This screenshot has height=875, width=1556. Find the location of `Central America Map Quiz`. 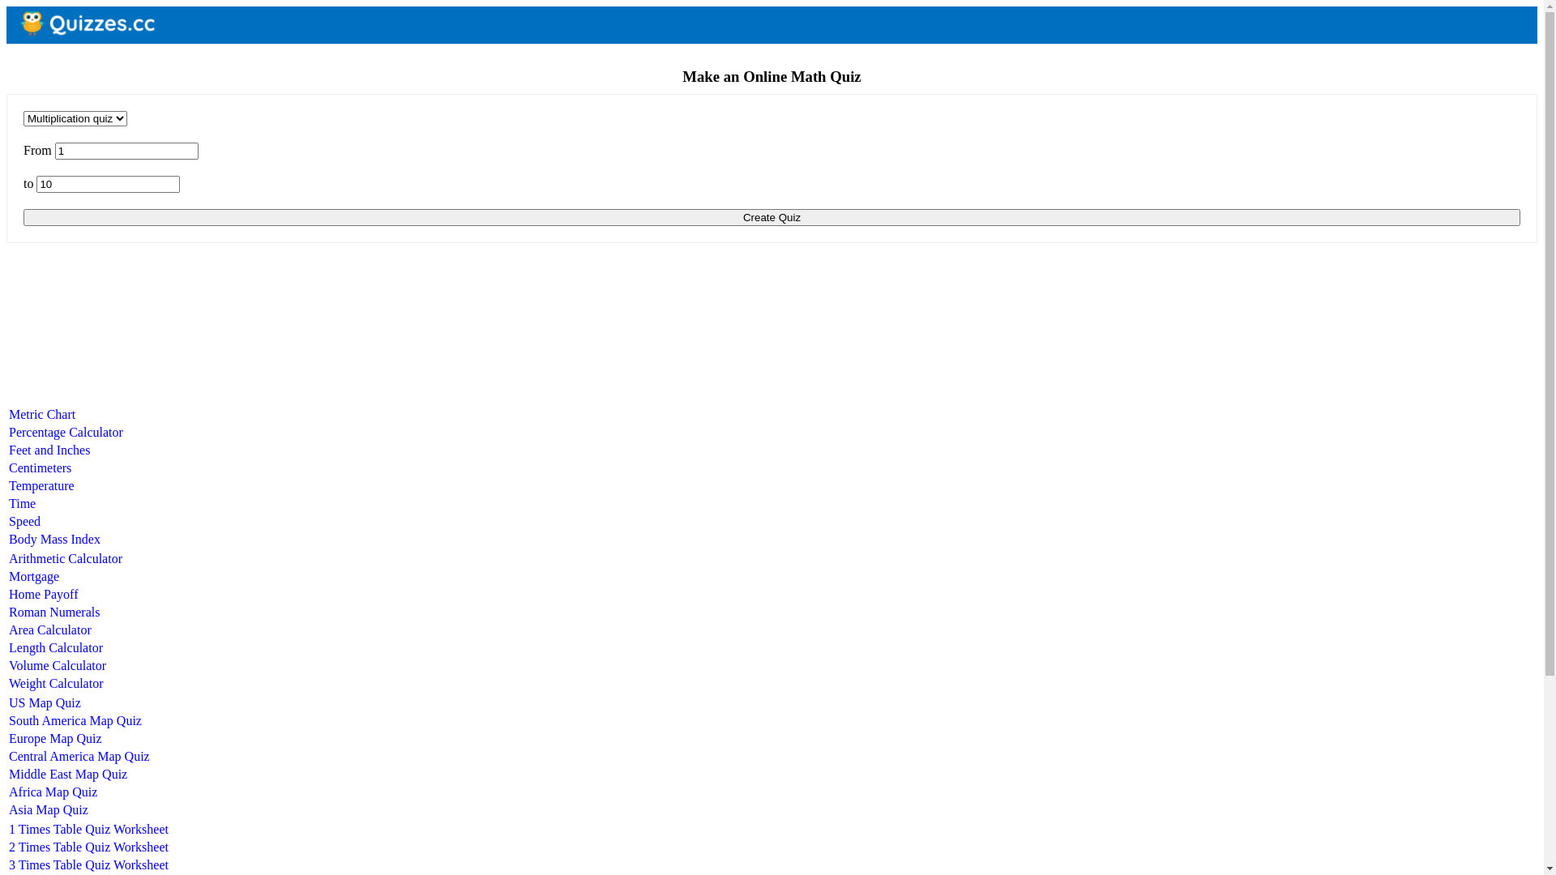

Central America Map Quiz is located at coordinates (79, 757).